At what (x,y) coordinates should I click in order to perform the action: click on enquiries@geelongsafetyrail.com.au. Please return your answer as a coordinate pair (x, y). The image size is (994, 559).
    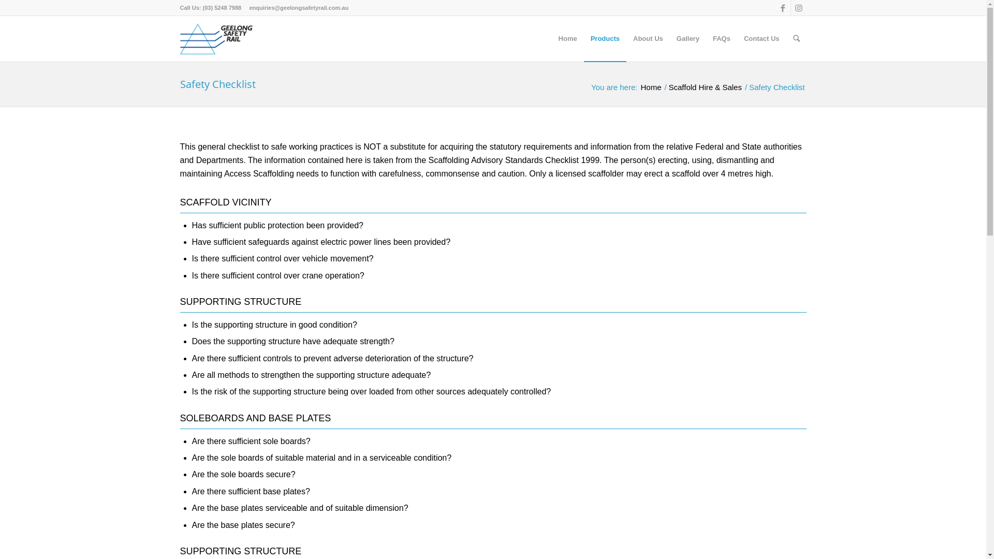
    Looking at the image, I should click on (299, 8).